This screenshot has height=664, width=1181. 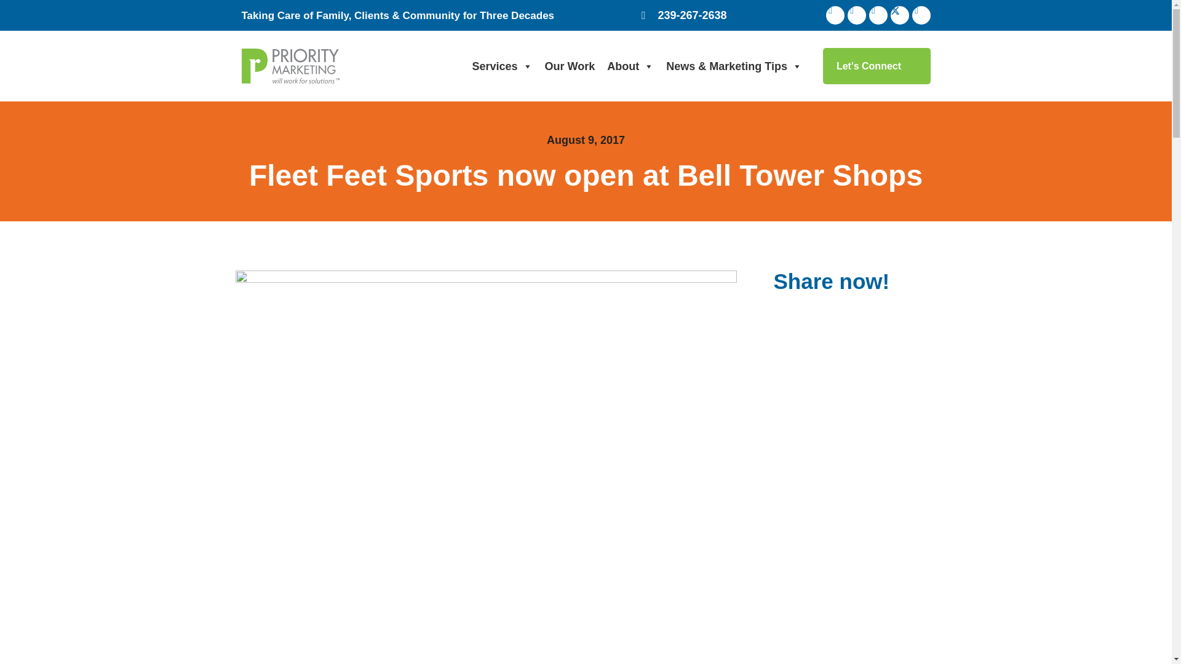 What do you see at coordinates (502, 66) in the screenshot?
I see `Services` at bounding box center [502, 66].